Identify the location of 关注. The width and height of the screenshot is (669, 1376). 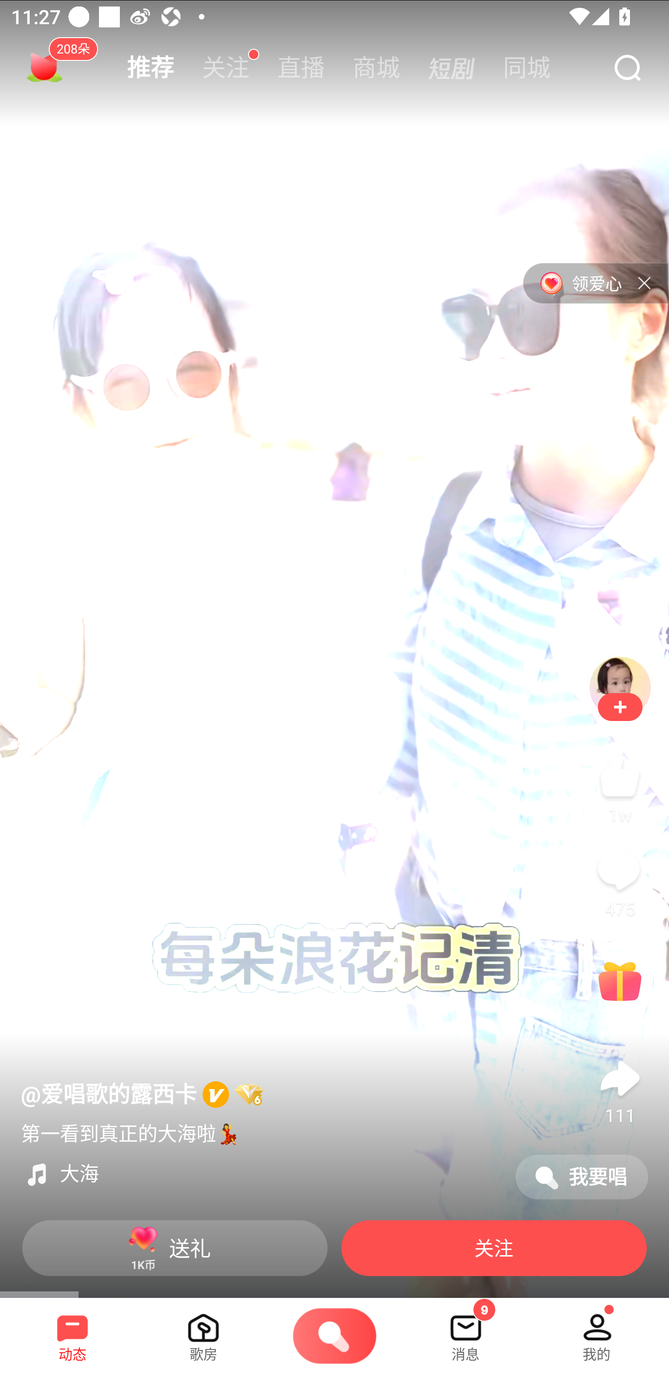
(494, 1248).